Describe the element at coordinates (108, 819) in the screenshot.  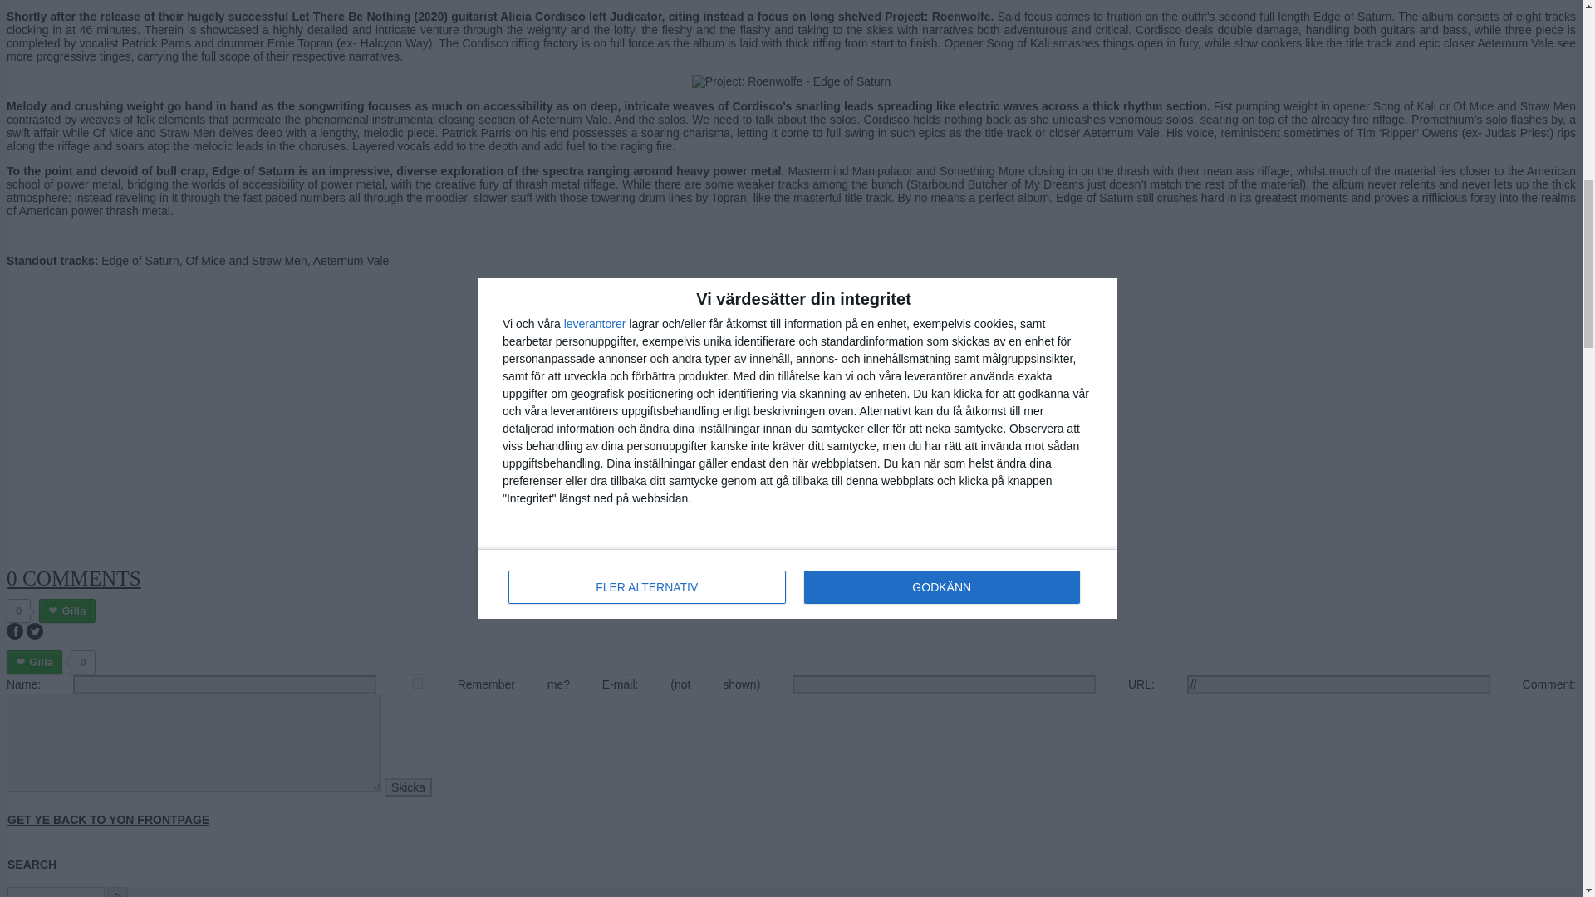
I see `GET YE BACK TO YON FRONTPAGE` at that location.